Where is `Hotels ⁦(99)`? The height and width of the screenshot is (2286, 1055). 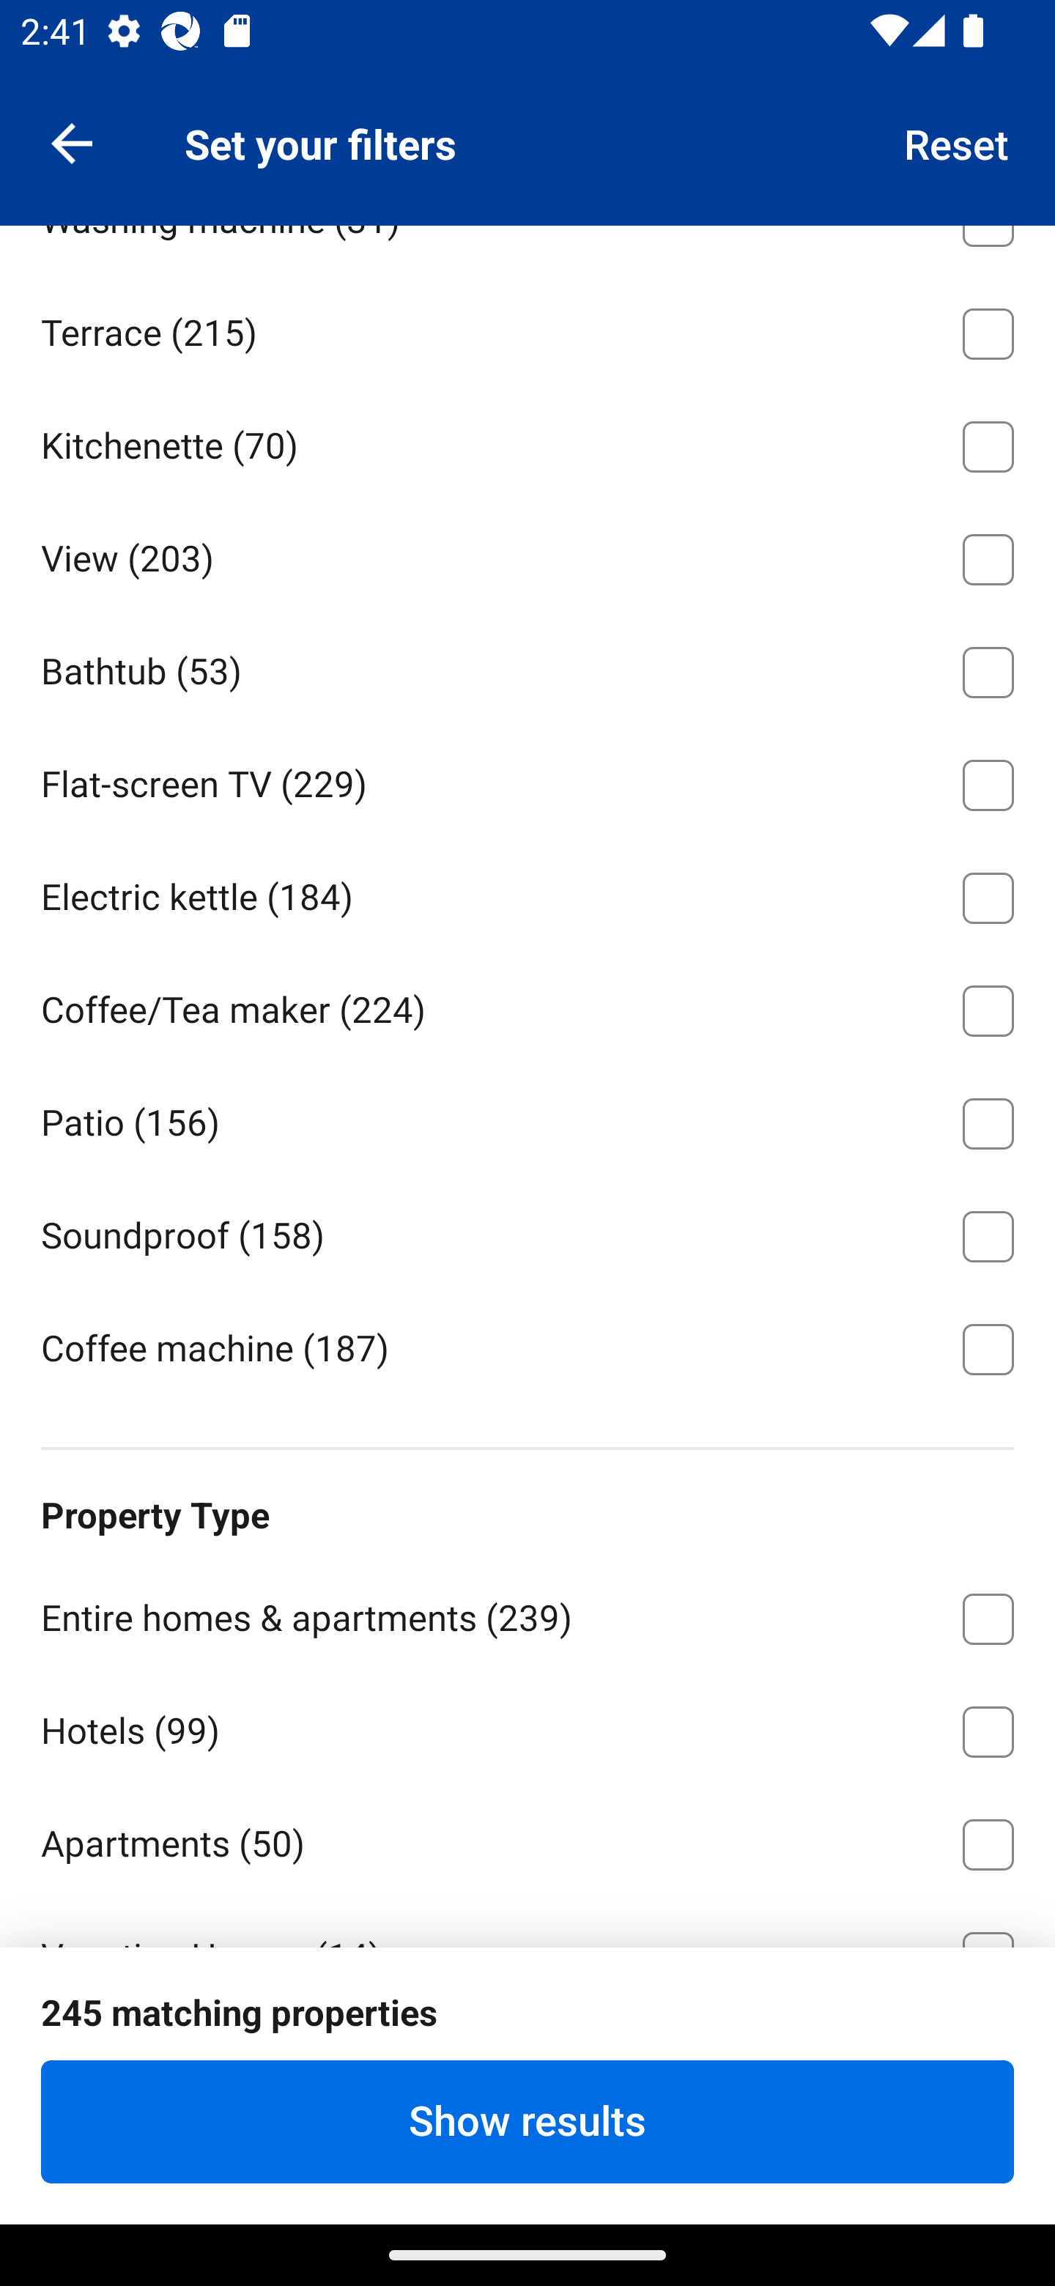 Hotels ⁦(99) is located at coordinates (527, 1726).